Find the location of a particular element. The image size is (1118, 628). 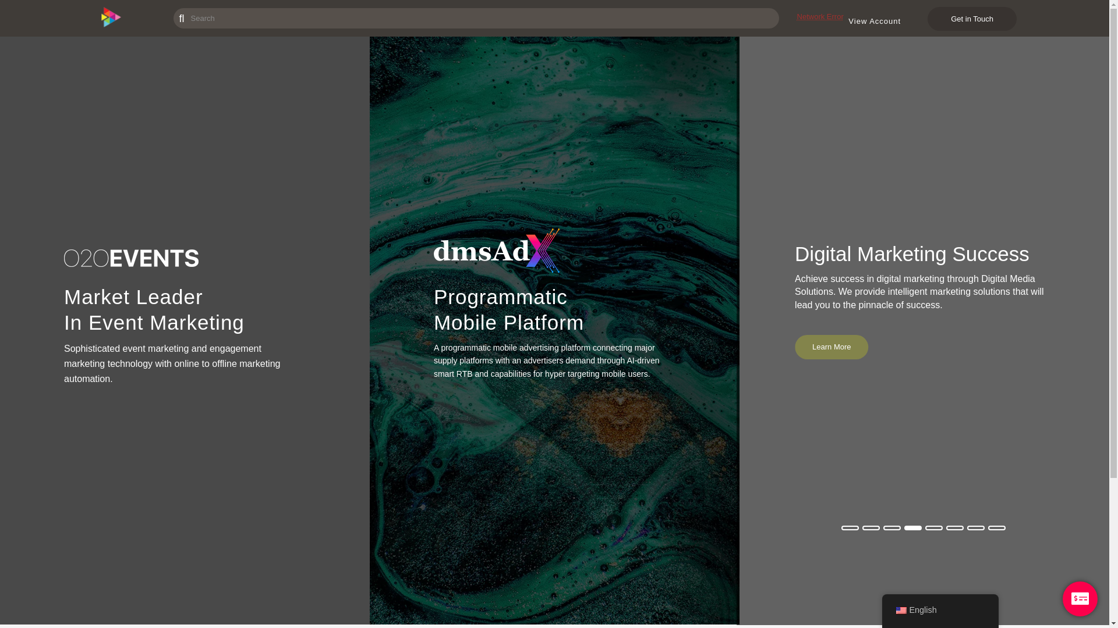

Network Error is located at coordinates (168, 14).